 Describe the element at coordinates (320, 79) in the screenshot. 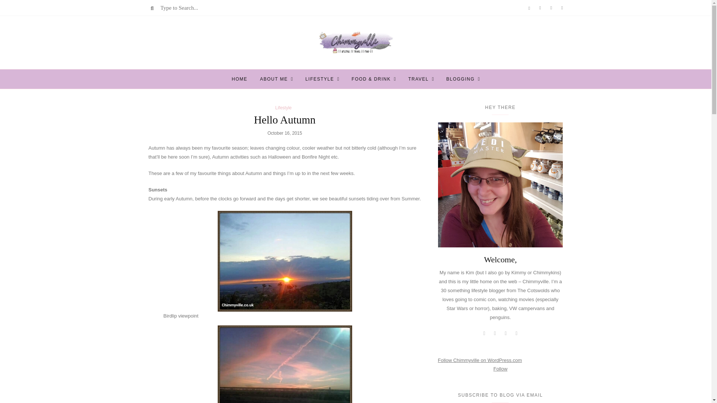

I see `LIFESTYLE` at that location.